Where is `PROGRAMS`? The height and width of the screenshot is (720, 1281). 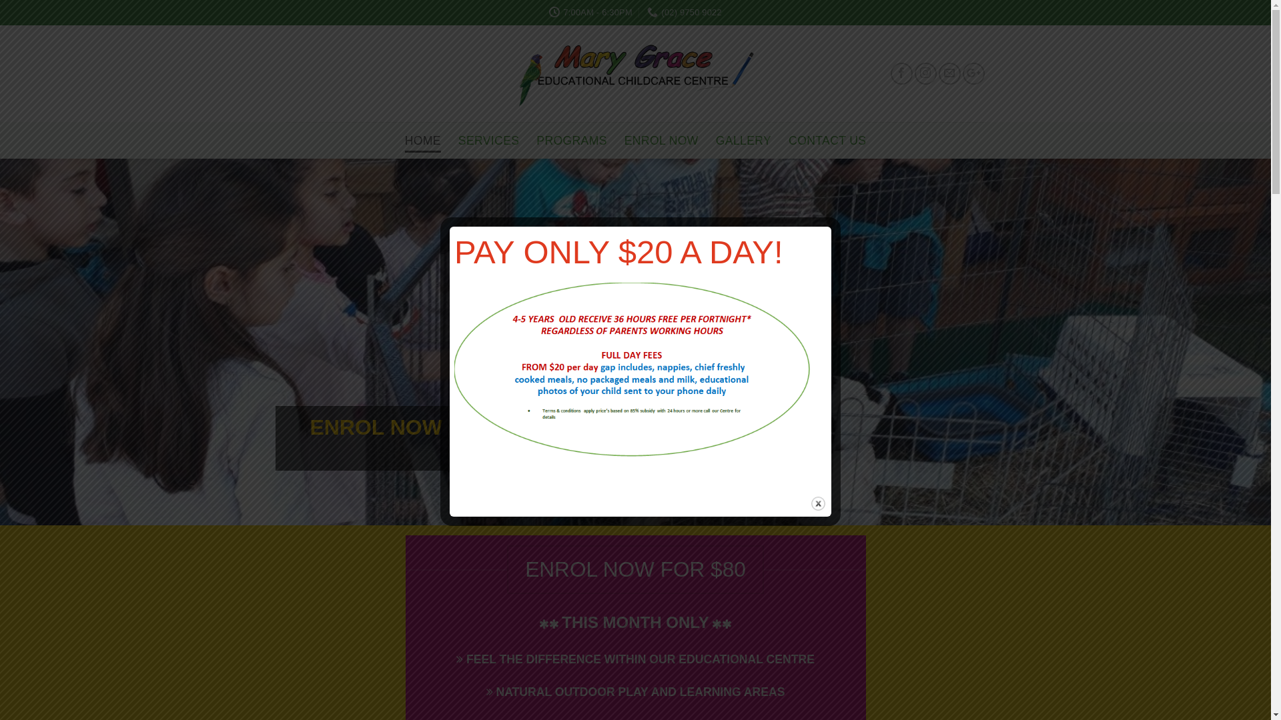
PROGRAMS is located at coordinates (571, 140).